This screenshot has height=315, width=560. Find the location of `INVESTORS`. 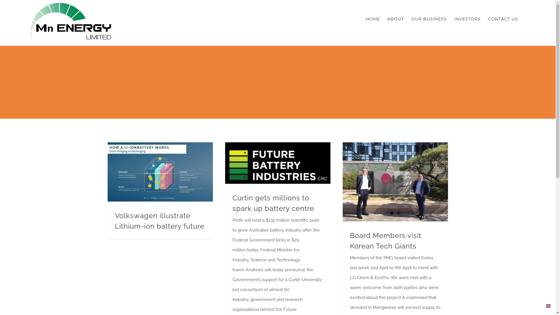

INVESTORS is located at coordinates (467, 19).